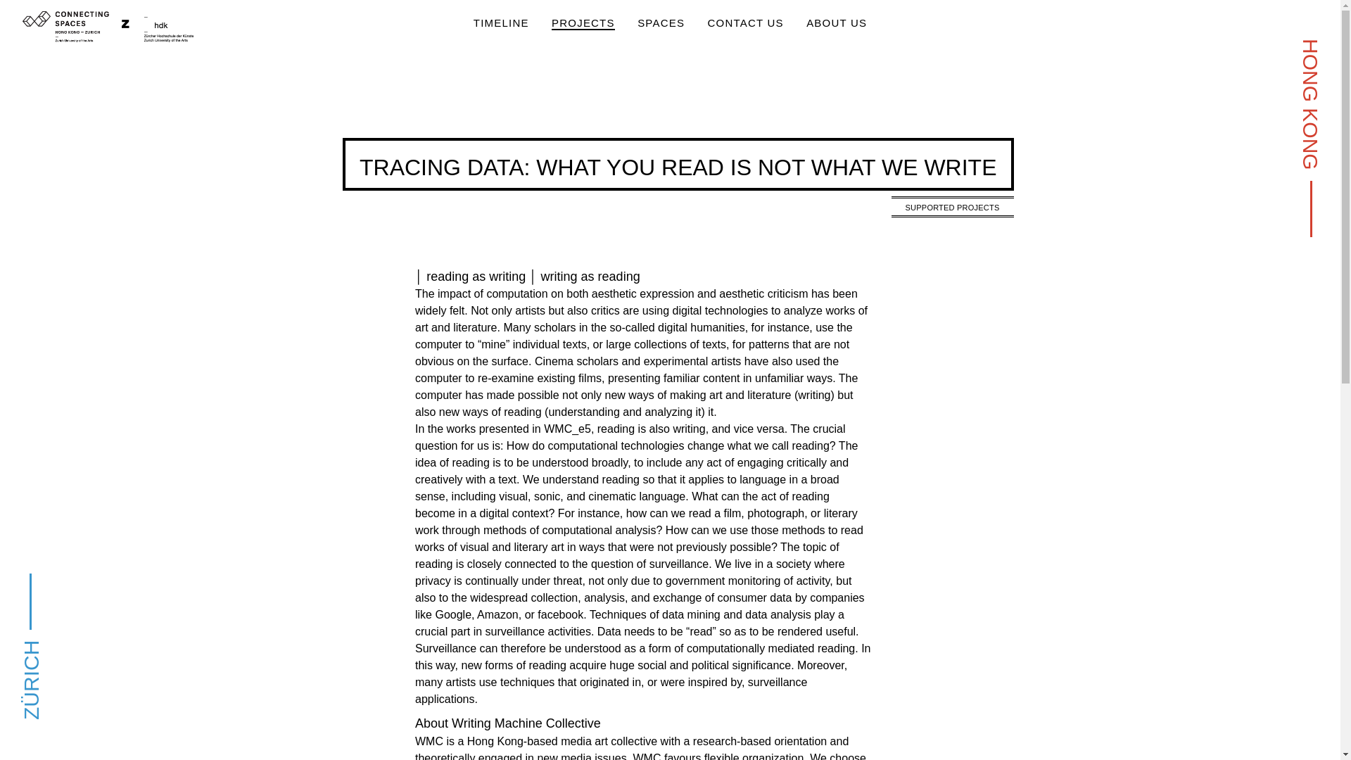  I want to click on CONTACT US, so click(746, 23).